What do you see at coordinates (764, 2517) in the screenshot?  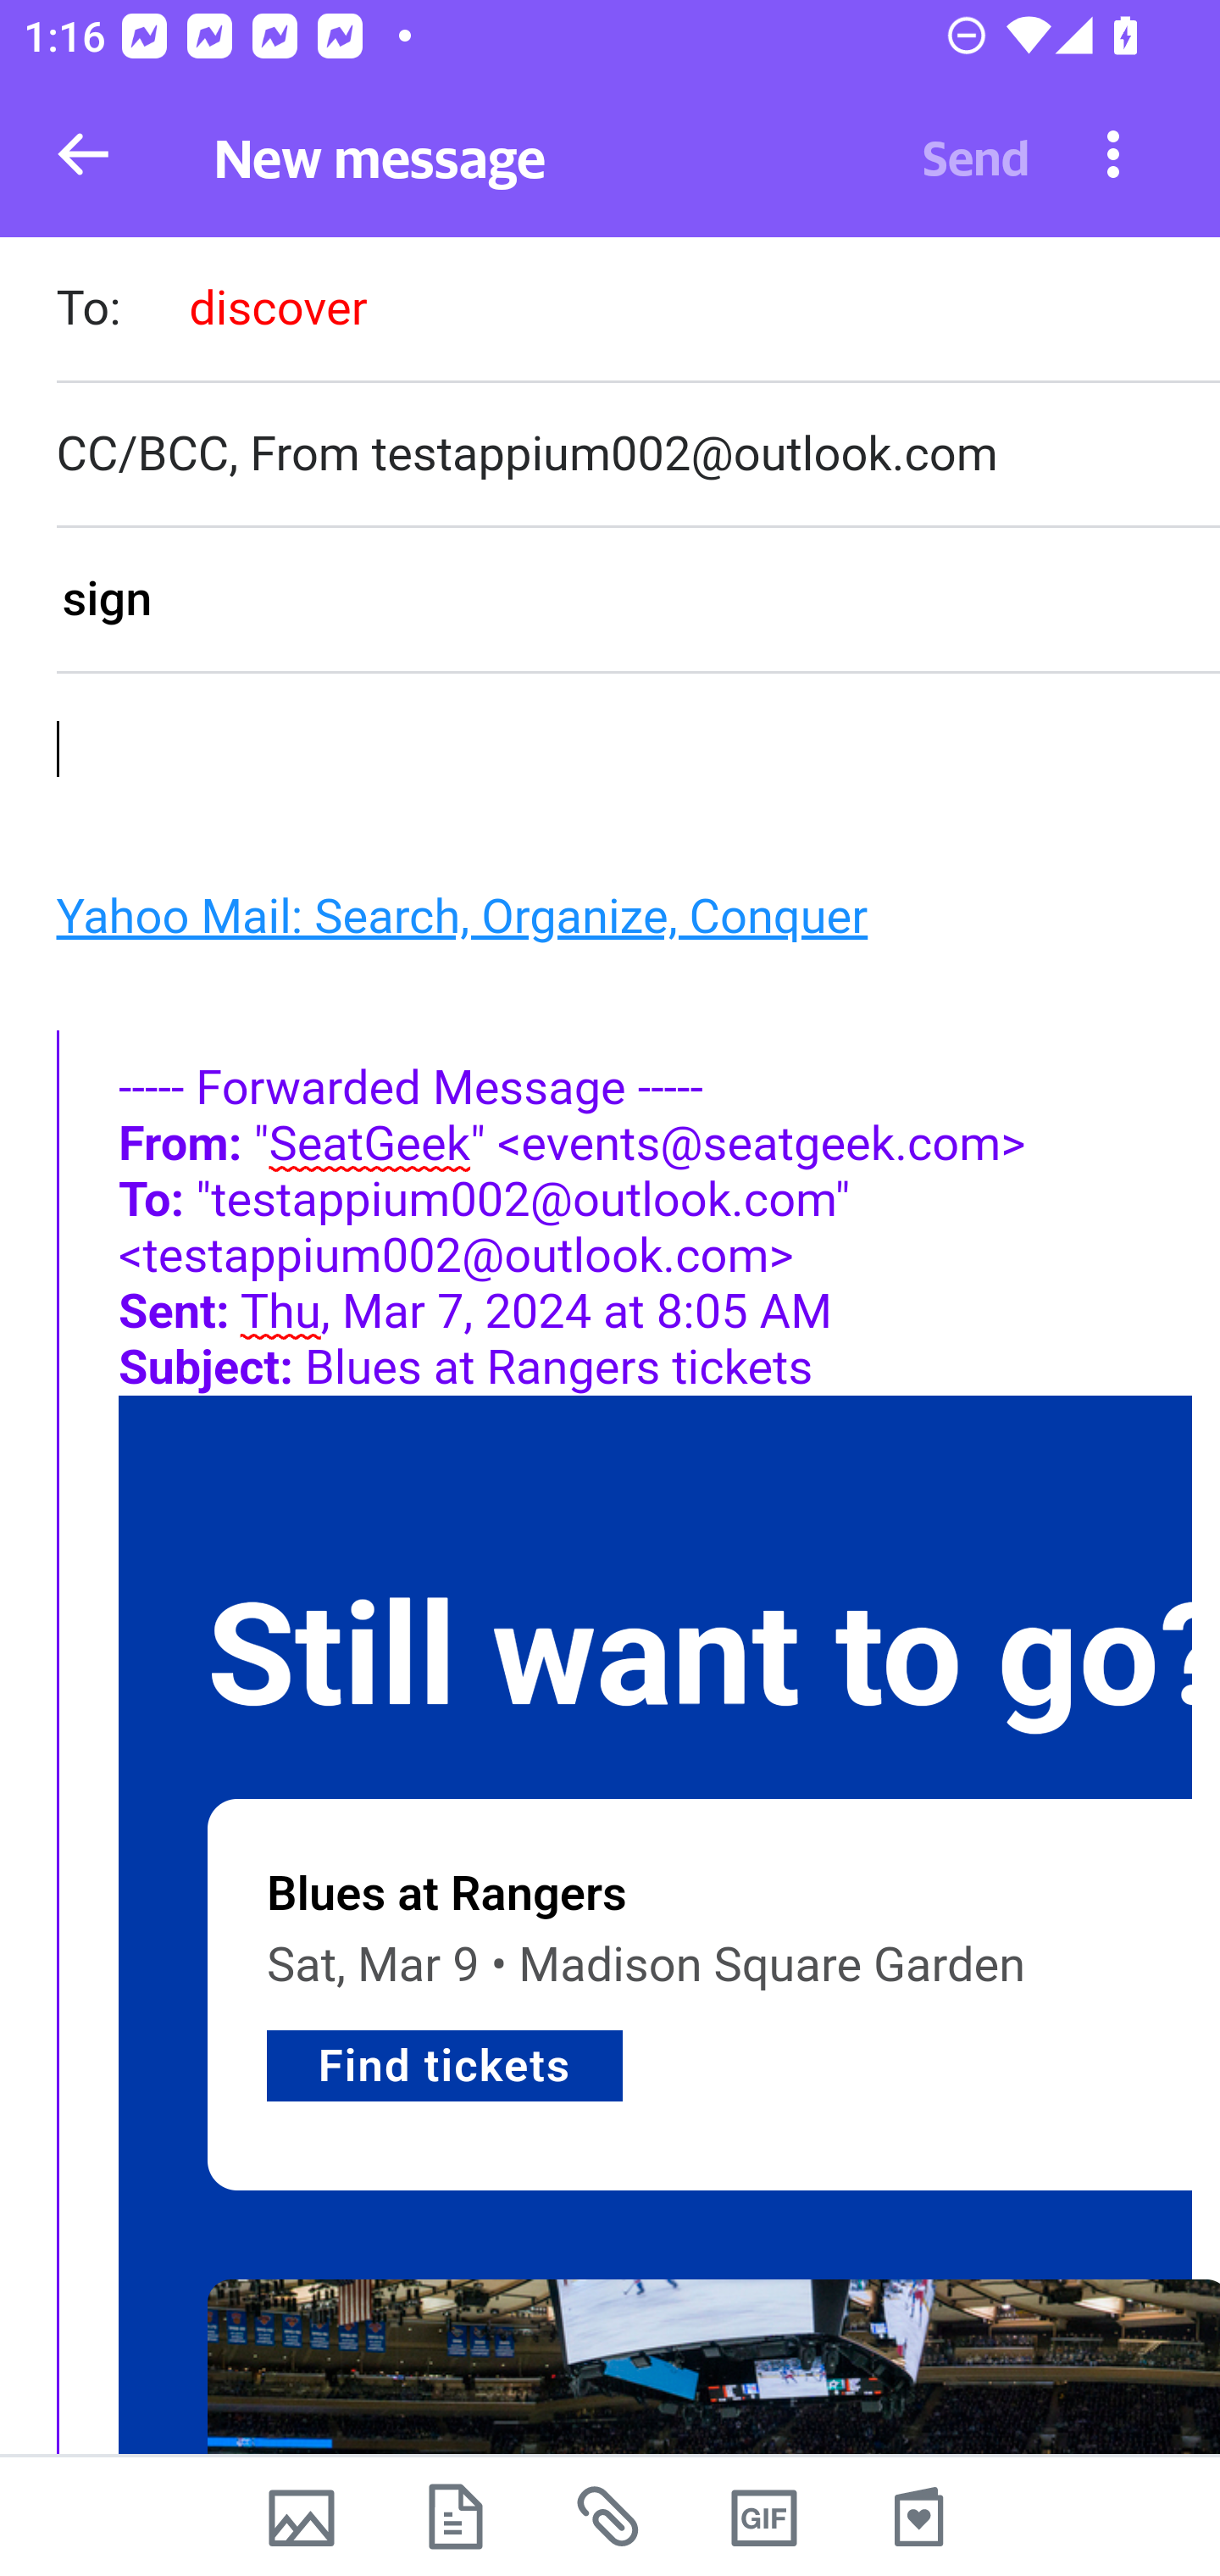 I see `GIFs` at bounding box center [764, 2517].